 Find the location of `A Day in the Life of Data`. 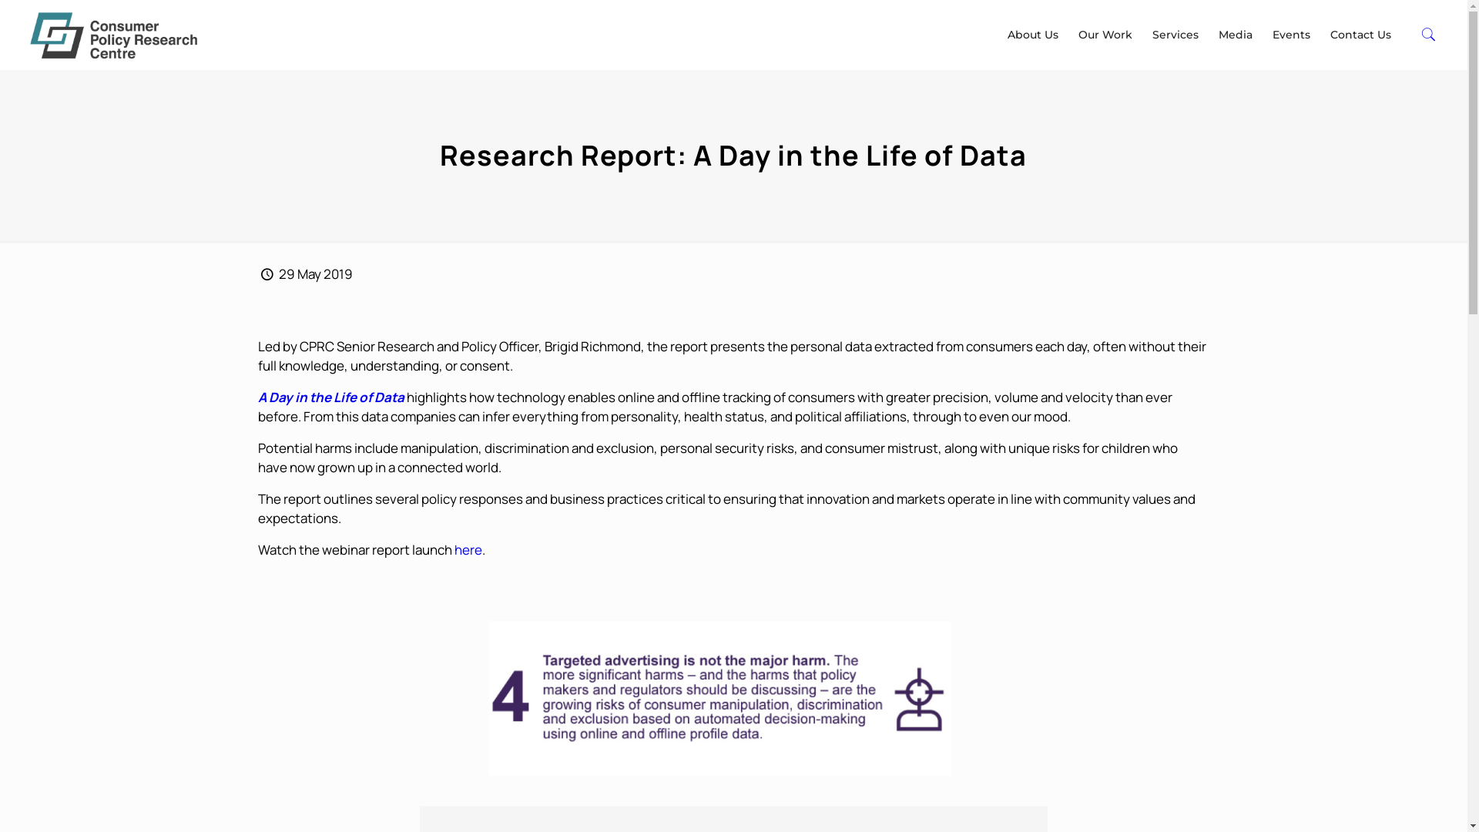

A Day in the Life of Data is located at coordinates (331, 398).